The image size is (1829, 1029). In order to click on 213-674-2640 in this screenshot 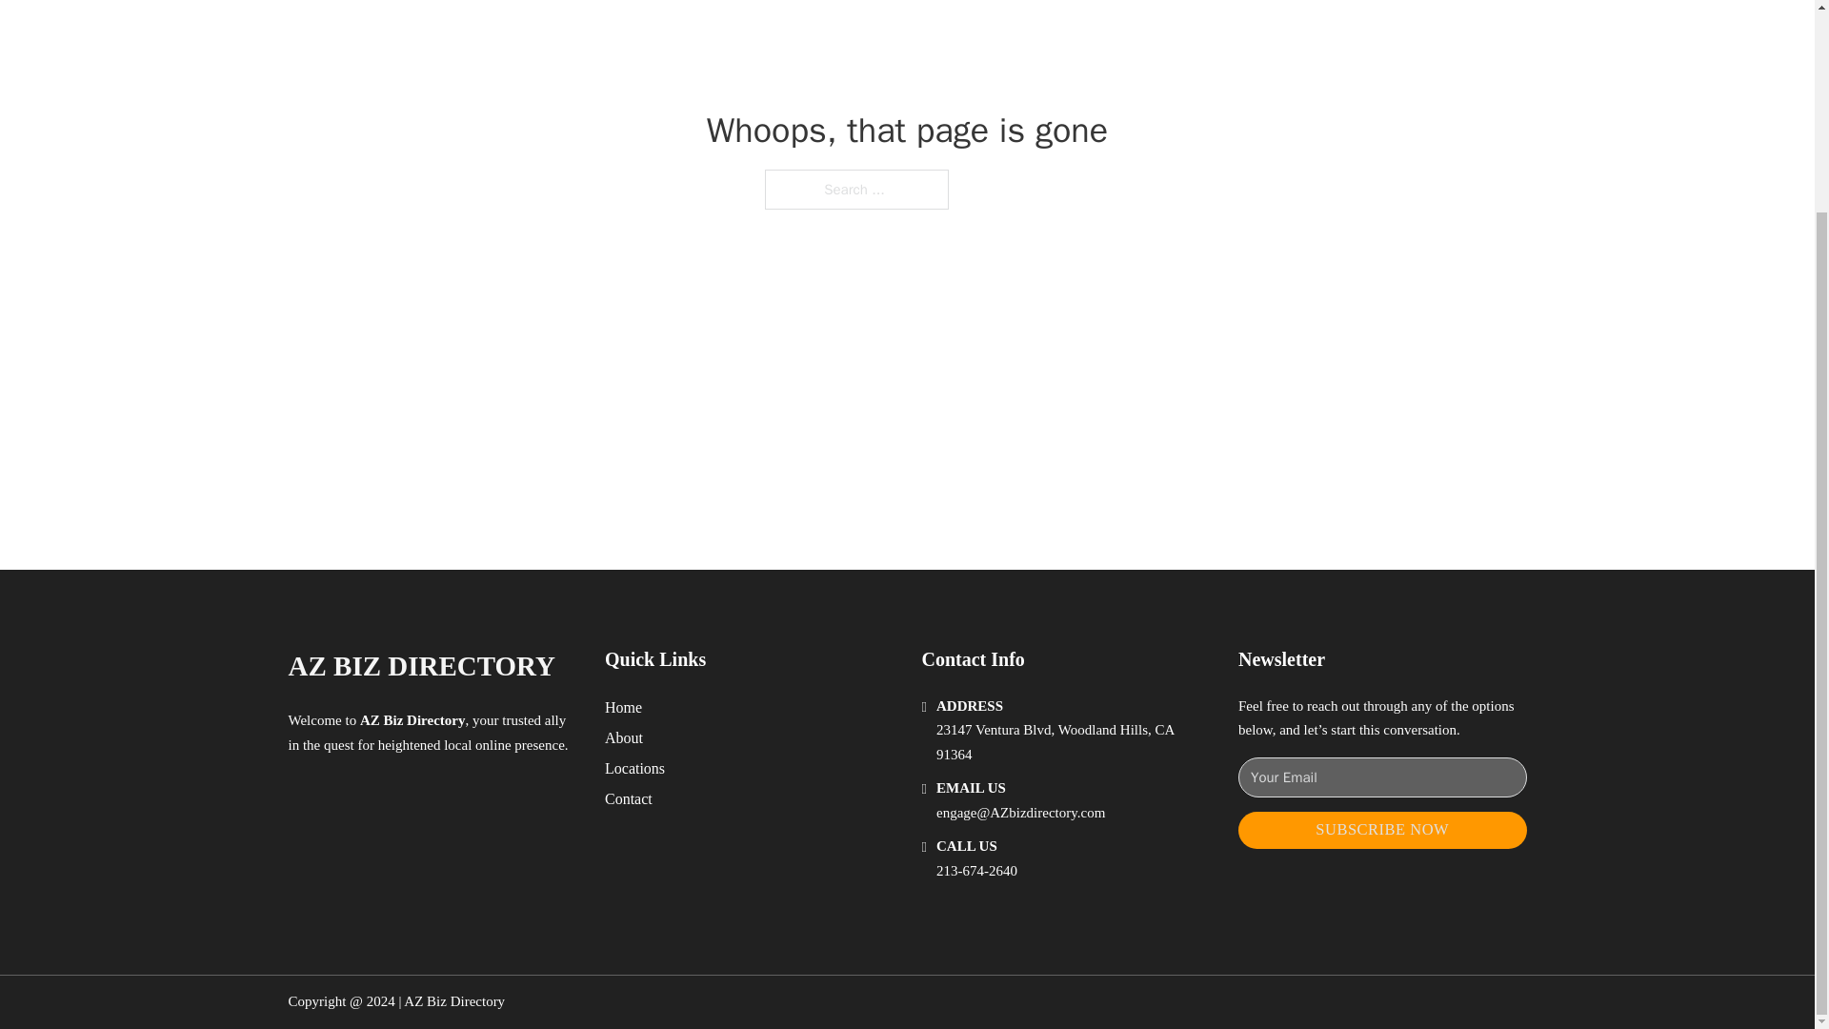, I will do `click(976, 871)`.